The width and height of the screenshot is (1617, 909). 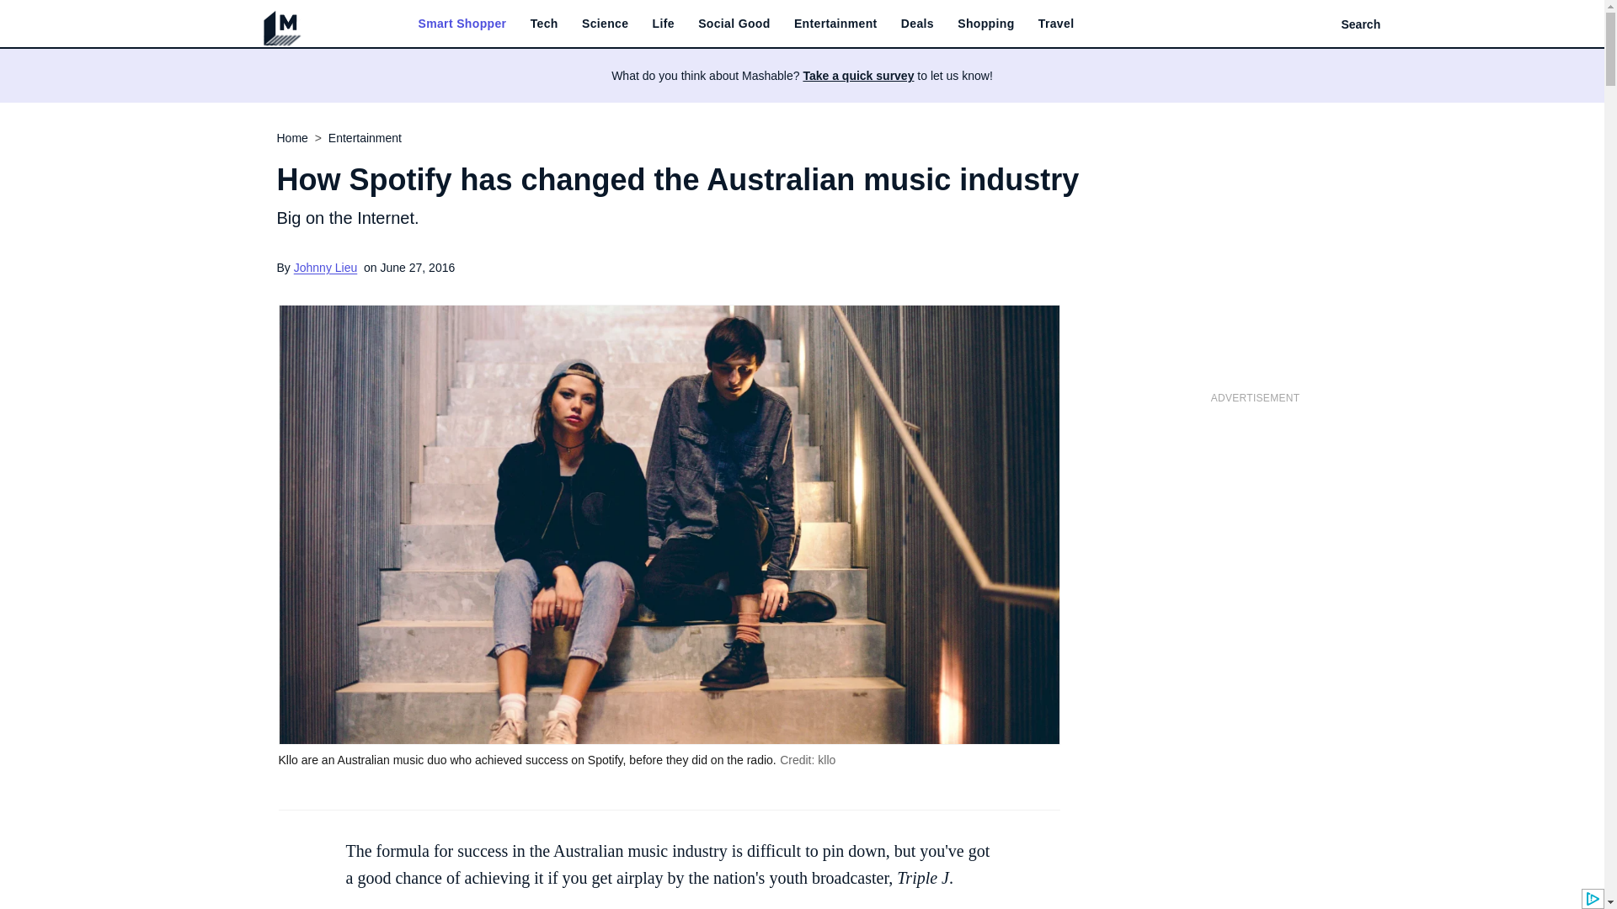 I want to click on Deals, so click(x=917, y=24).